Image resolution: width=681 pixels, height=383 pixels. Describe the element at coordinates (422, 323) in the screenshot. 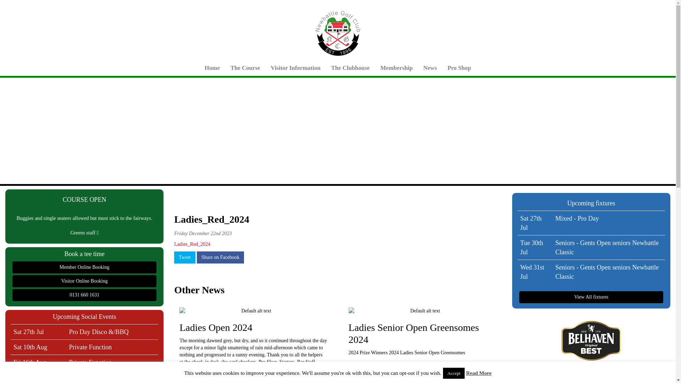

I see `Ladies Senior Open Greensomes 2024` at that location.